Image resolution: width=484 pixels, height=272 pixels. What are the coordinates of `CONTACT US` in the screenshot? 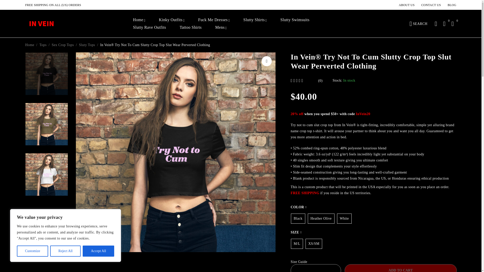 It's located at (431, 5).